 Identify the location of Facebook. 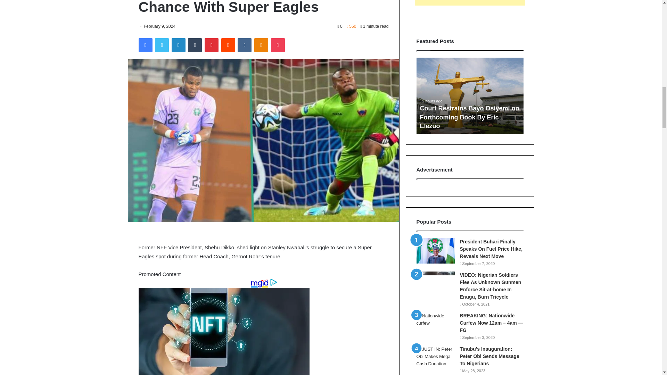
(145, 45).